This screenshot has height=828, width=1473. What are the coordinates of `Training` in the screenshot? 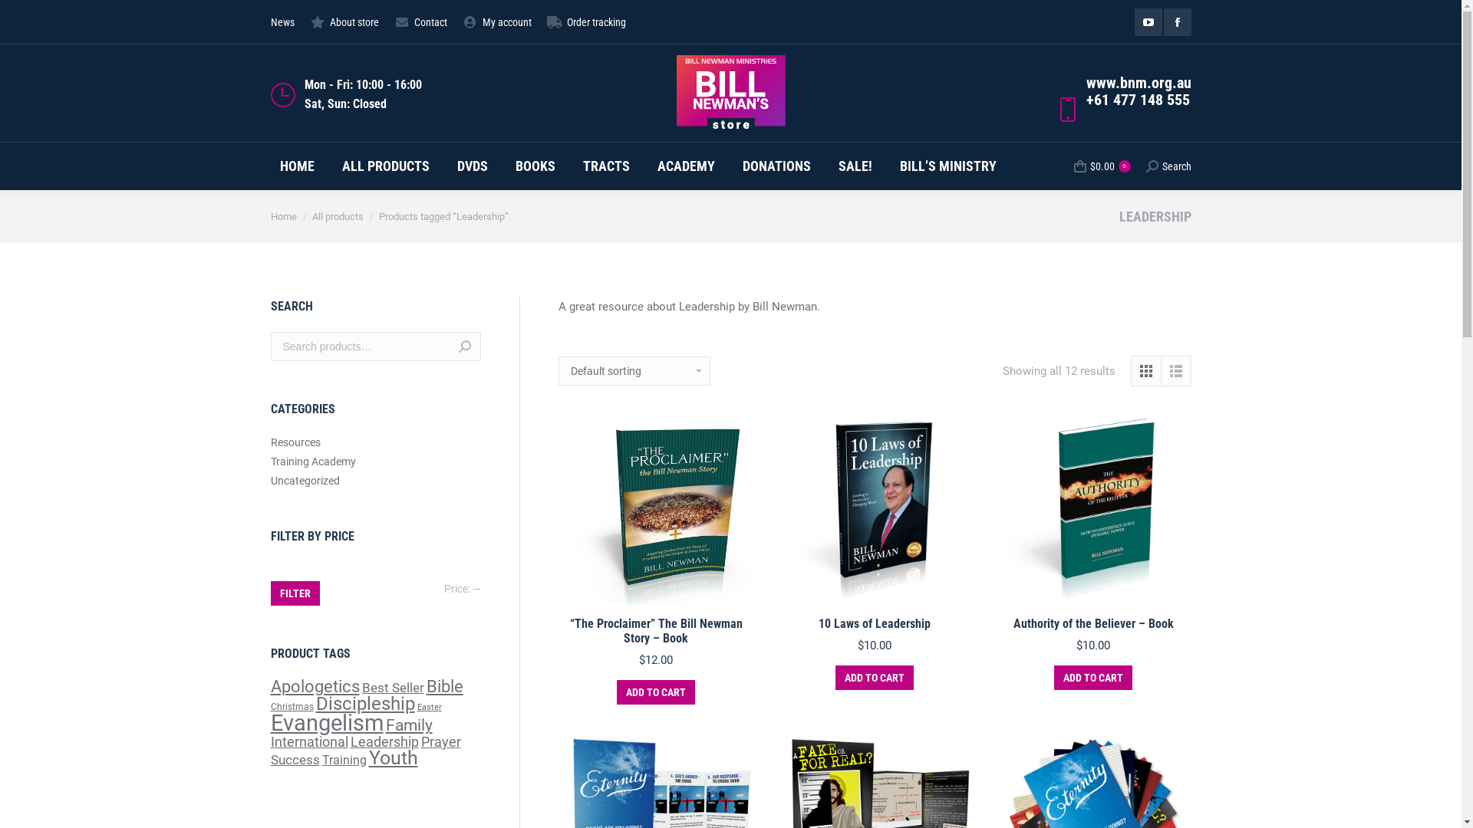 It's located at (344, 761).